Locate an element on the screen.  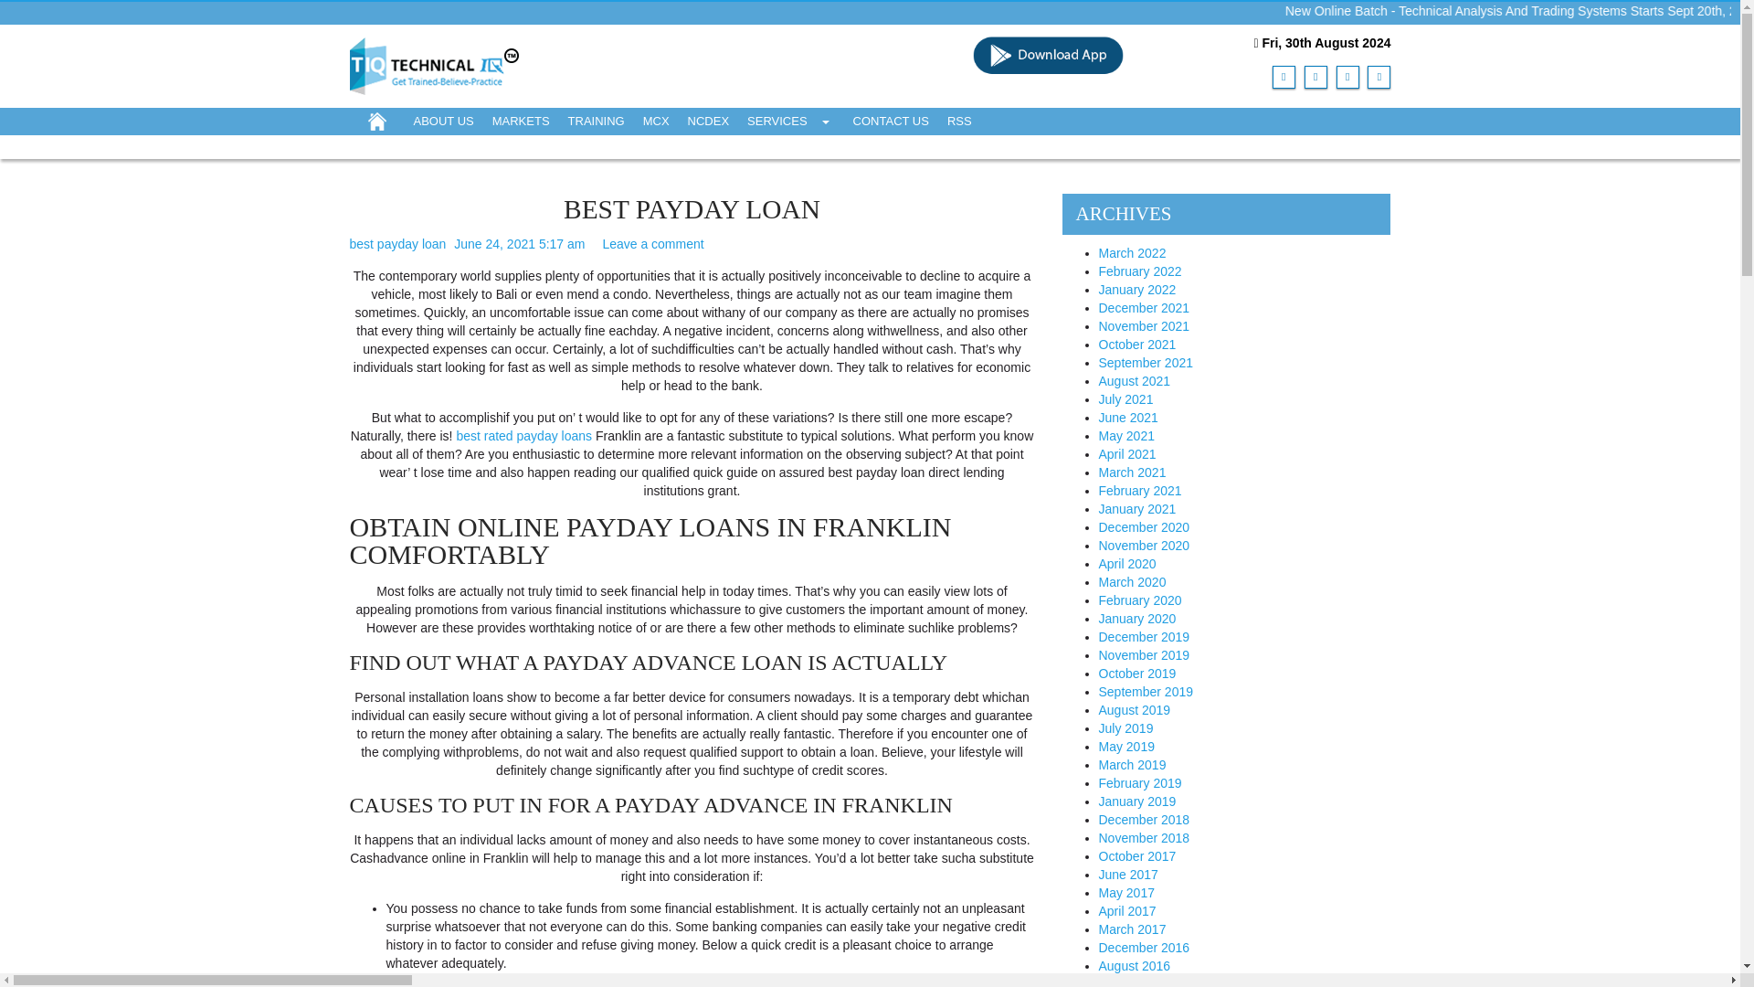
ABOUT US is located at coordinates (442, 121).